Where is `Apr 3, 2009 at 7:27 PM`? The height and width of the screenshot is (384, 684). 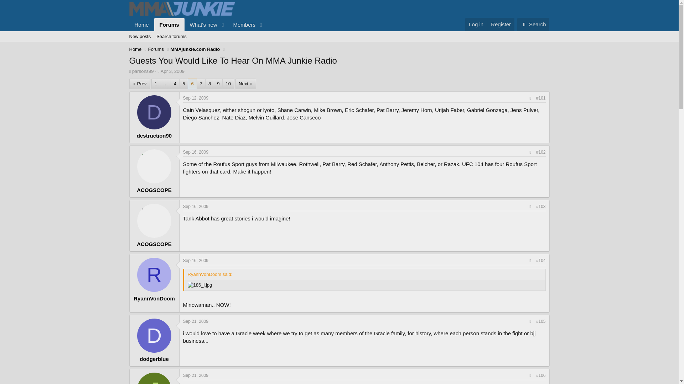
Apr 3, 2009 at 7:27 PM is located at coordinates (172, 71).